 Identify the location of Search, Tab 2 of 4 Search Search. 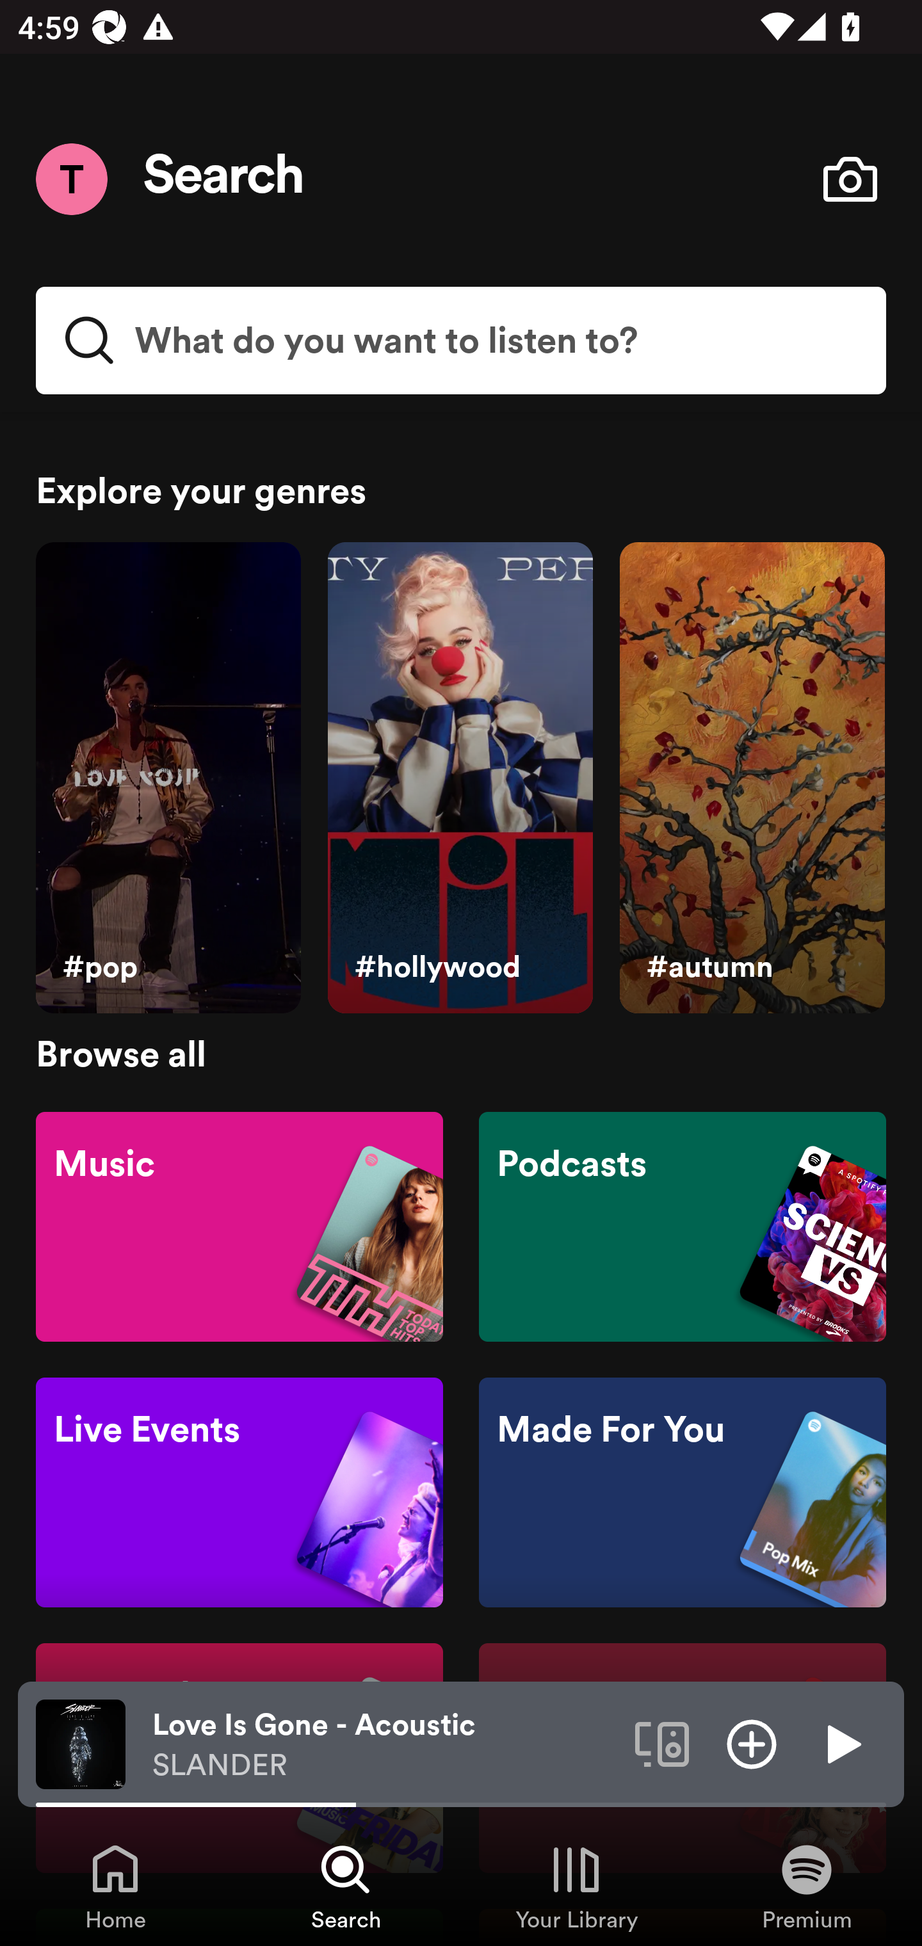
(346, 1886).